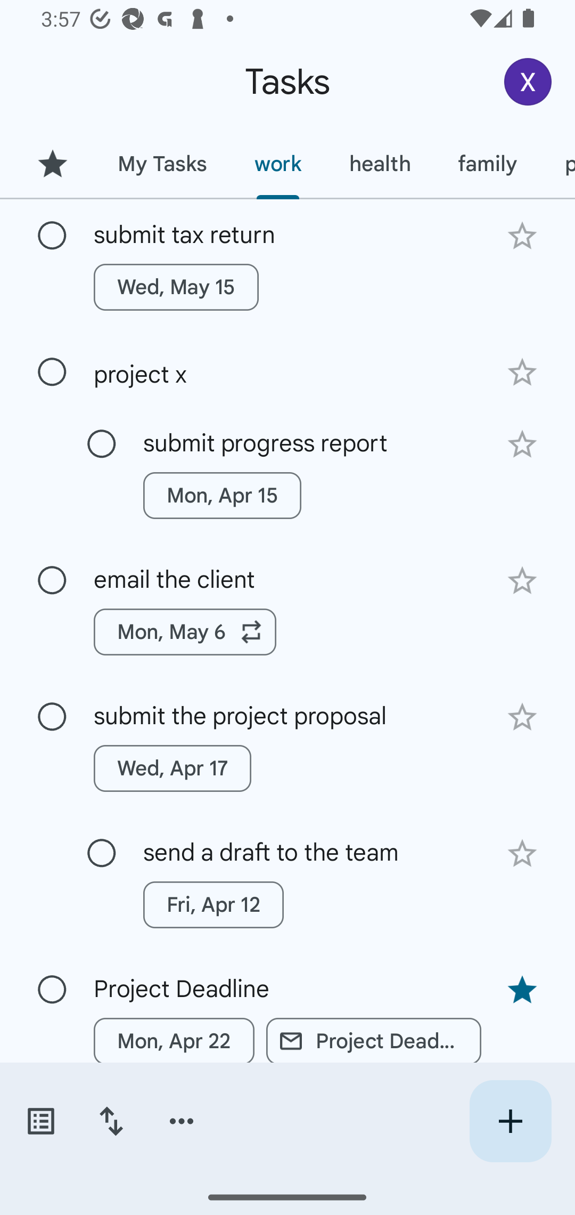  What do you see at coordinates (52, 717) in the screenshot?
I see `Mark as complete` at bounding box center [52, 717].